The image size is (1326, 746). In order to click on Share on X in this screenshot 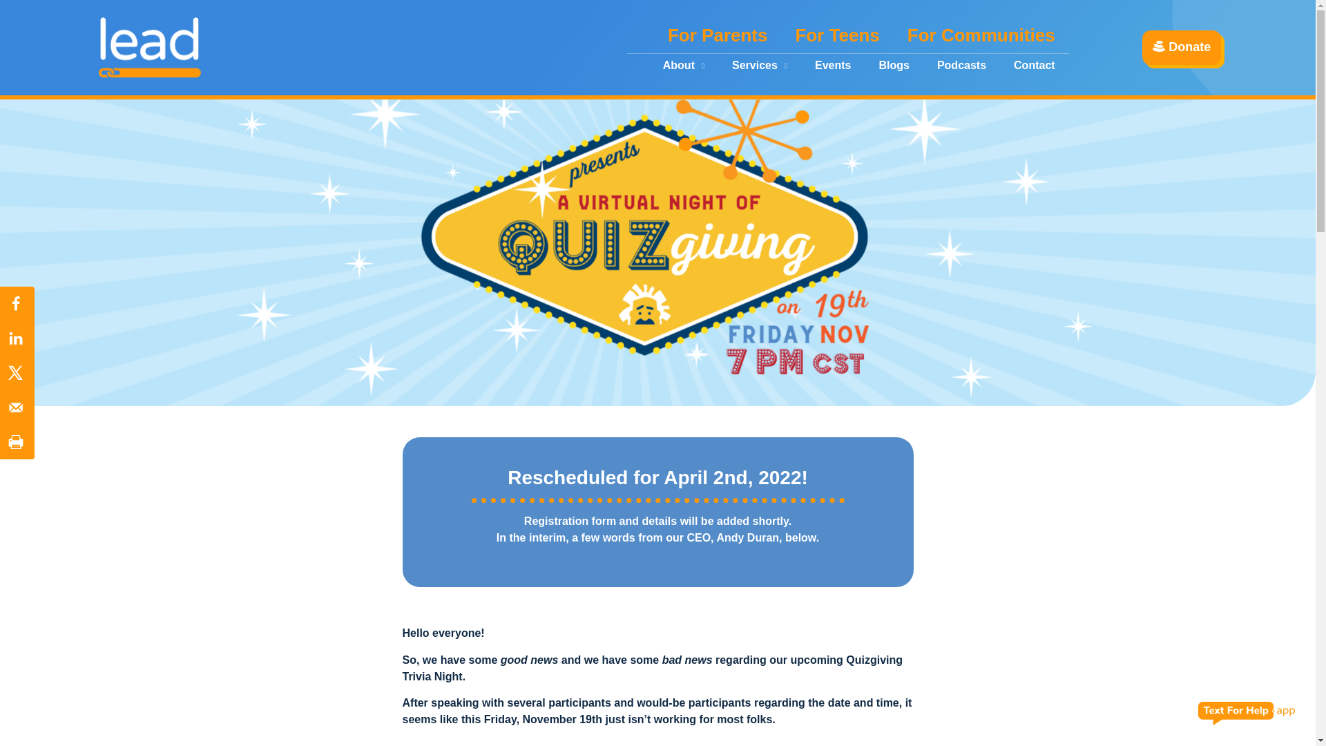, I will do `click(17, 373)`.